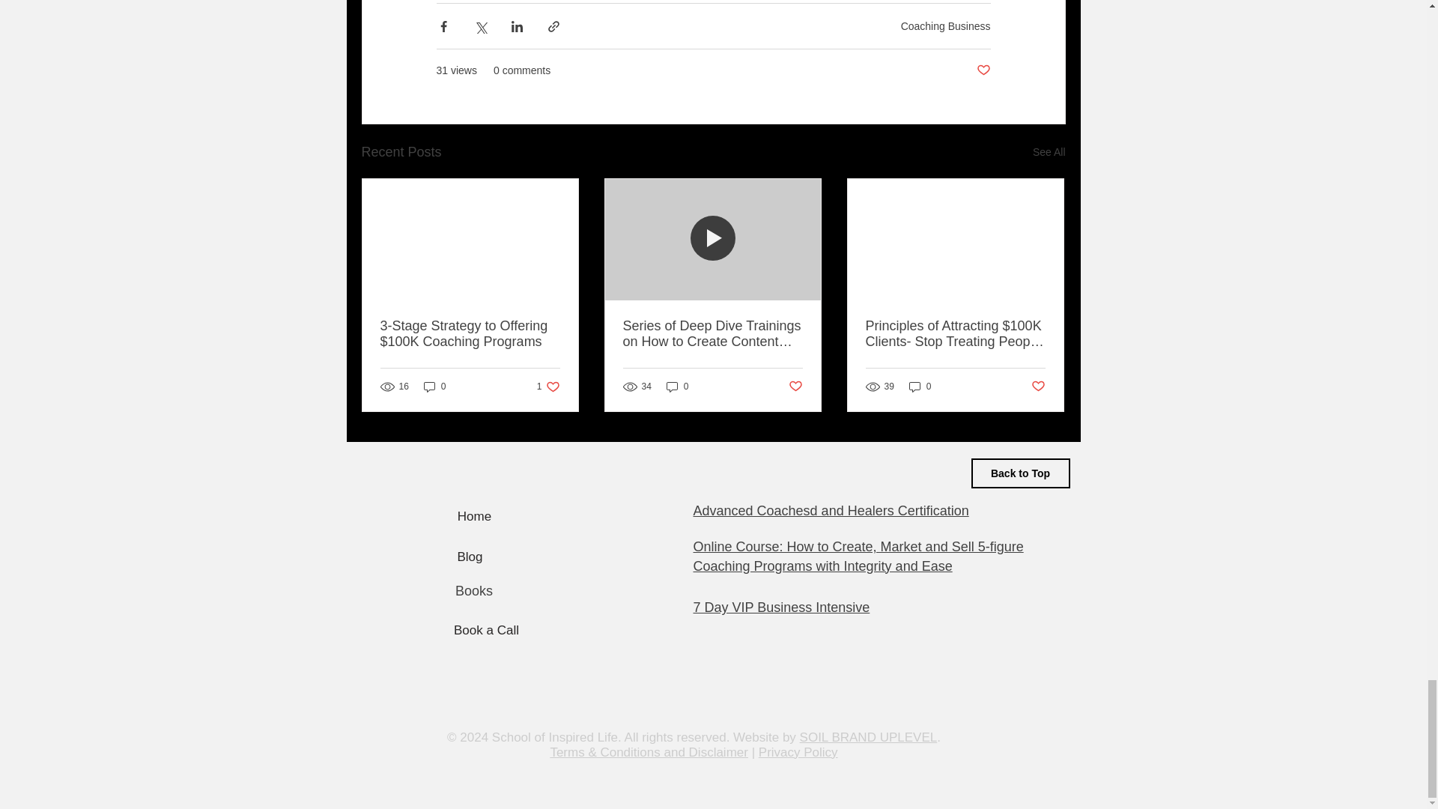  I want to click on Blog, so click(470, 557).